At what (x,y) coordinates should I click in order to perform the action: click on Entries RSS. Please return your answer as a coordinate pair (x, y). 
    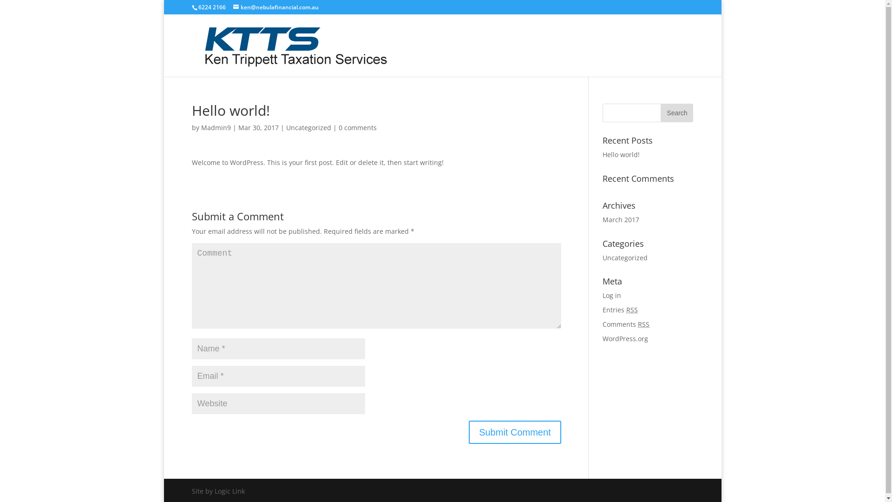
    Looking at the image, I should click on (620, 310).